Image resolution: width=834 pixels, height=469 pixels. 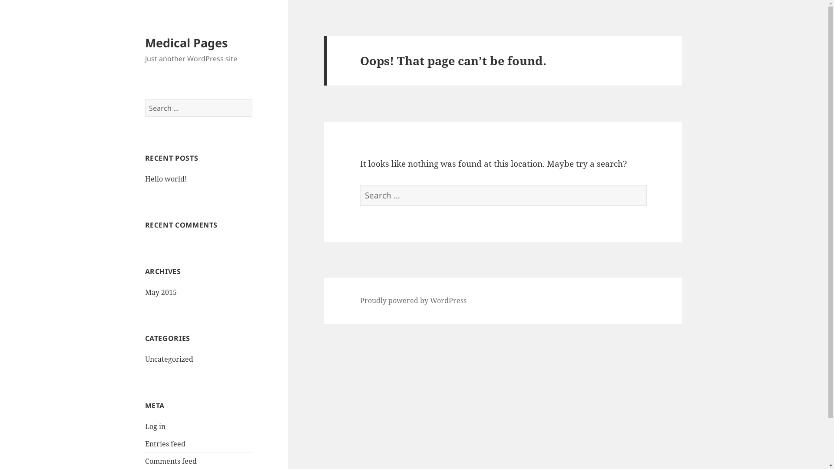 What do you see at coordinates (646, 185) in the screenshot?
I see `Search` at bounding box center [646, 185].